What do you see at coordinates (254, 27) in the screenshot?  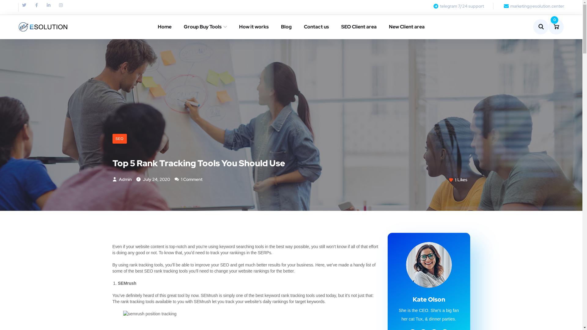 I see `How it works` at bounding box center [254, 27].